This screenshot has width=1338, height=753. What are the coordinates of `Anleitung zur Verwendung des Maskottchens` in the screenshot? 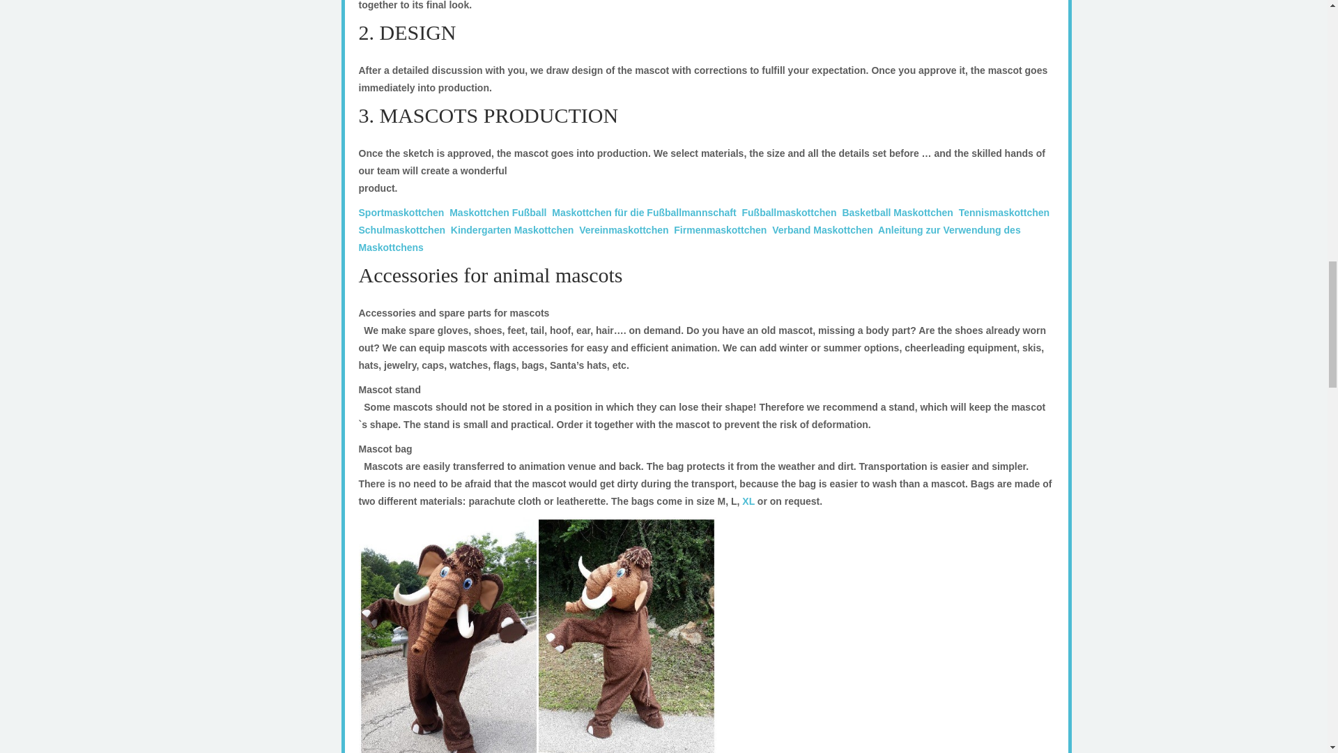 It's located at (689, 238).